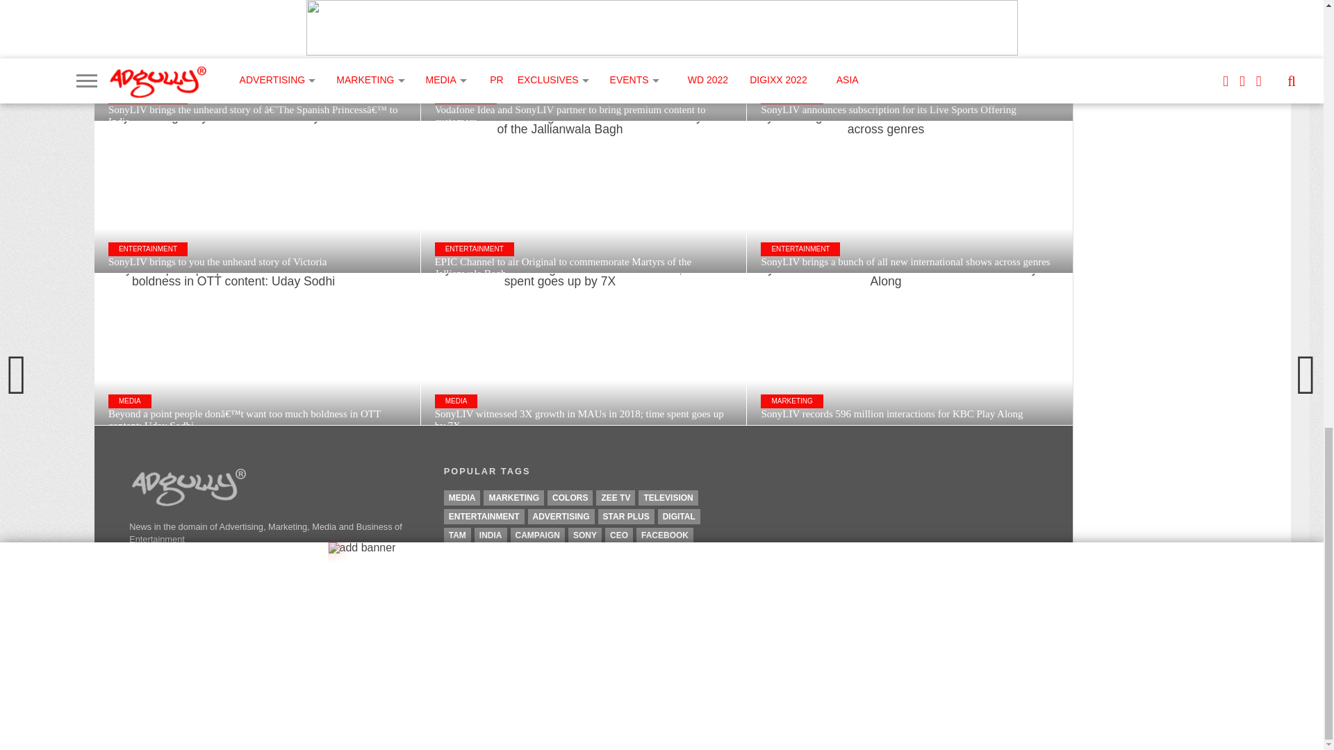 Image resolution: width=1334 pixels, height=750 pixels. Describe the element at coordinates (484, 517) in the screenshot. I see `Entertainment` at that location.